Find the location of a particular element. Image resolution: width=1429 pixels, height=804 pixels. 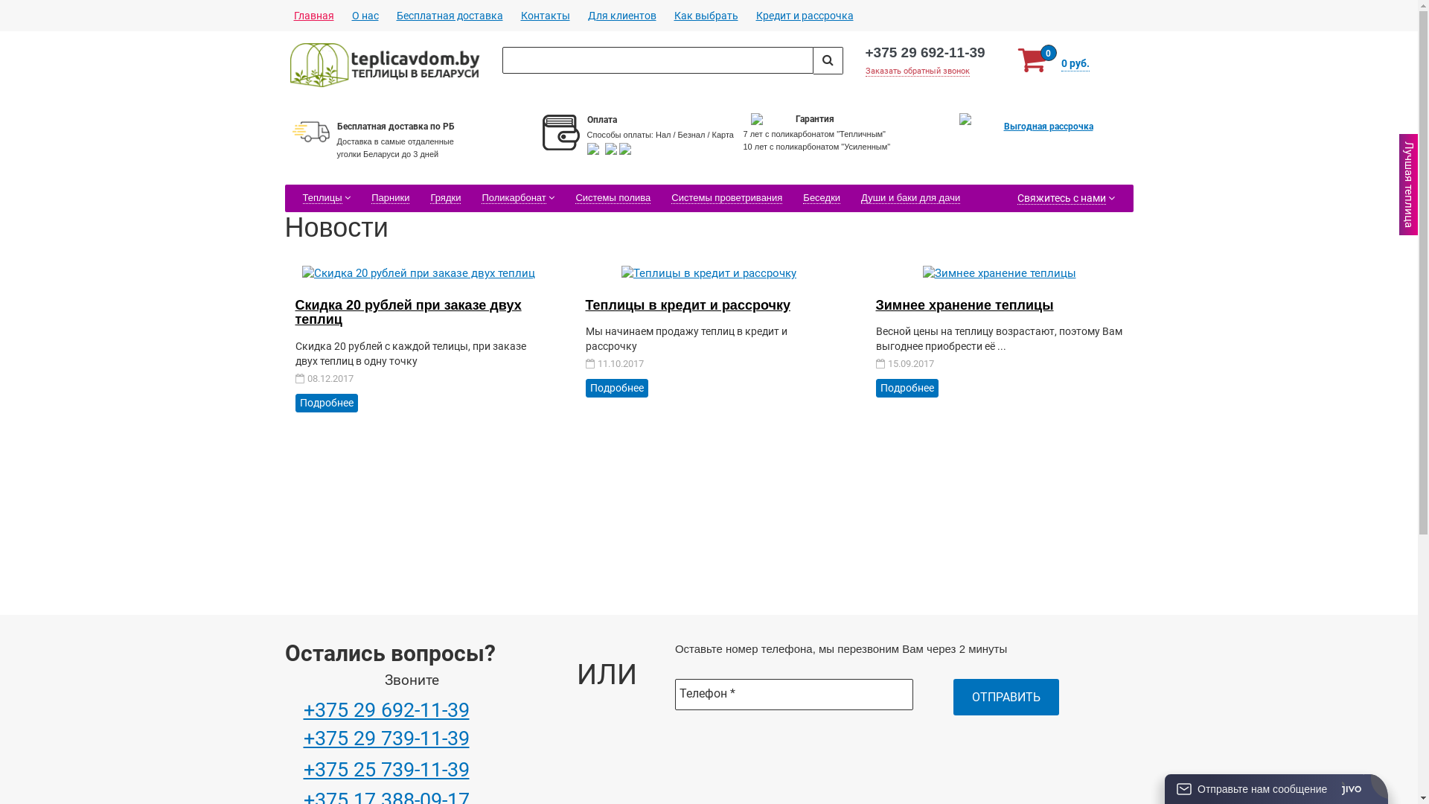

0 is located at coordinates (55, 13).